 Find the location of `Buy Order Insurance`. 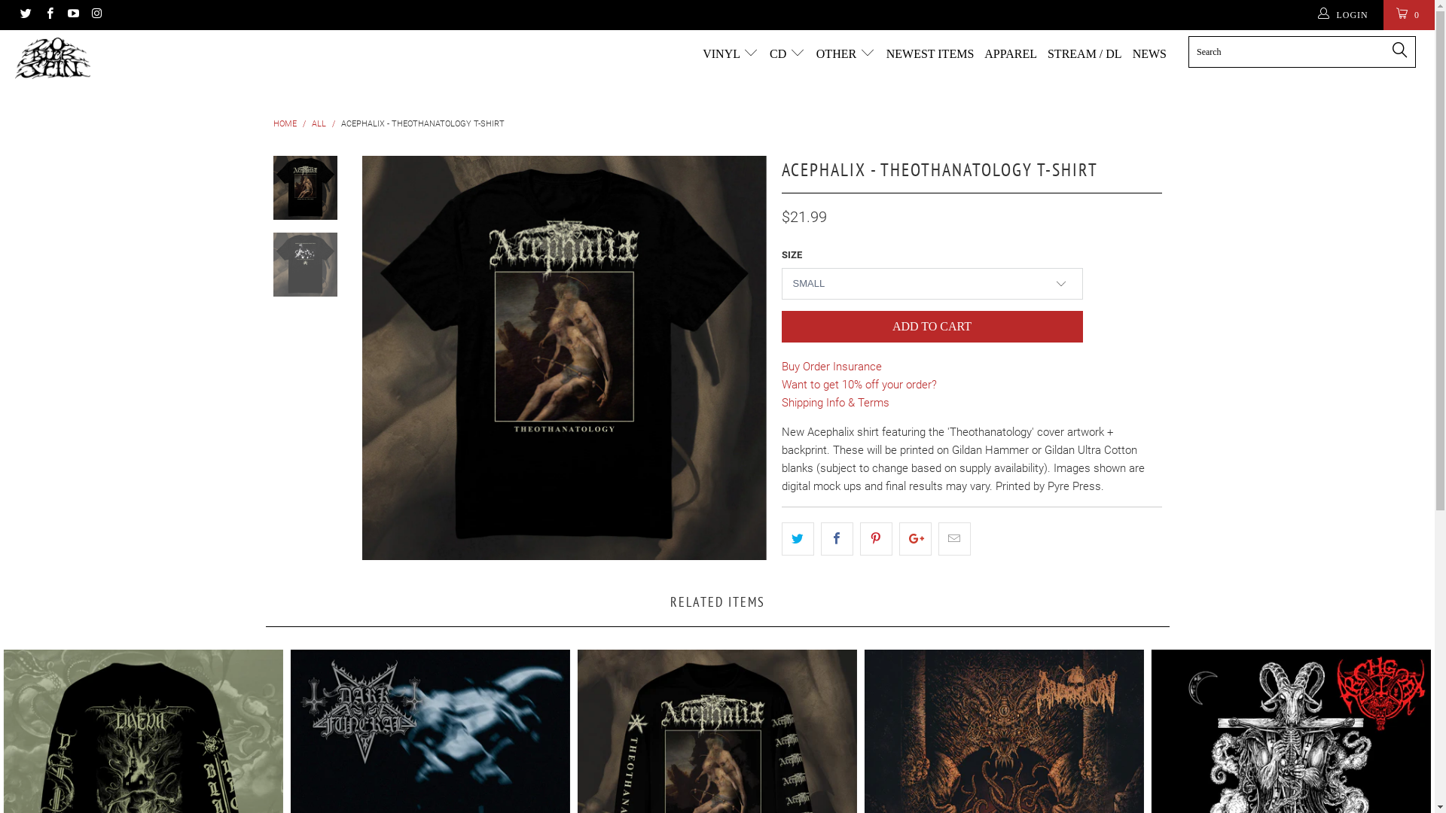

Buy Order Insurance is located at coordinates (831, 367).